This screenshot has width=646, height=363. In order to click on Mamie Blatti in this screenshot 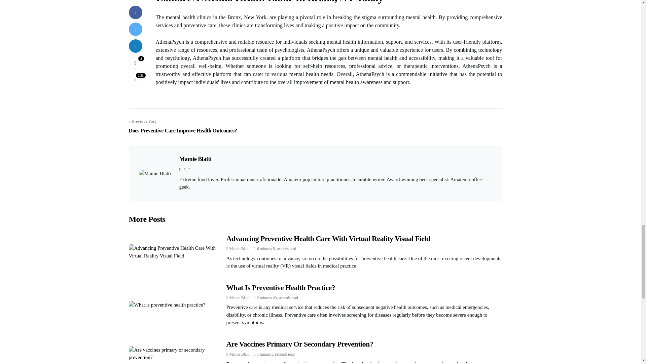, I will do `click(239, 249)`.